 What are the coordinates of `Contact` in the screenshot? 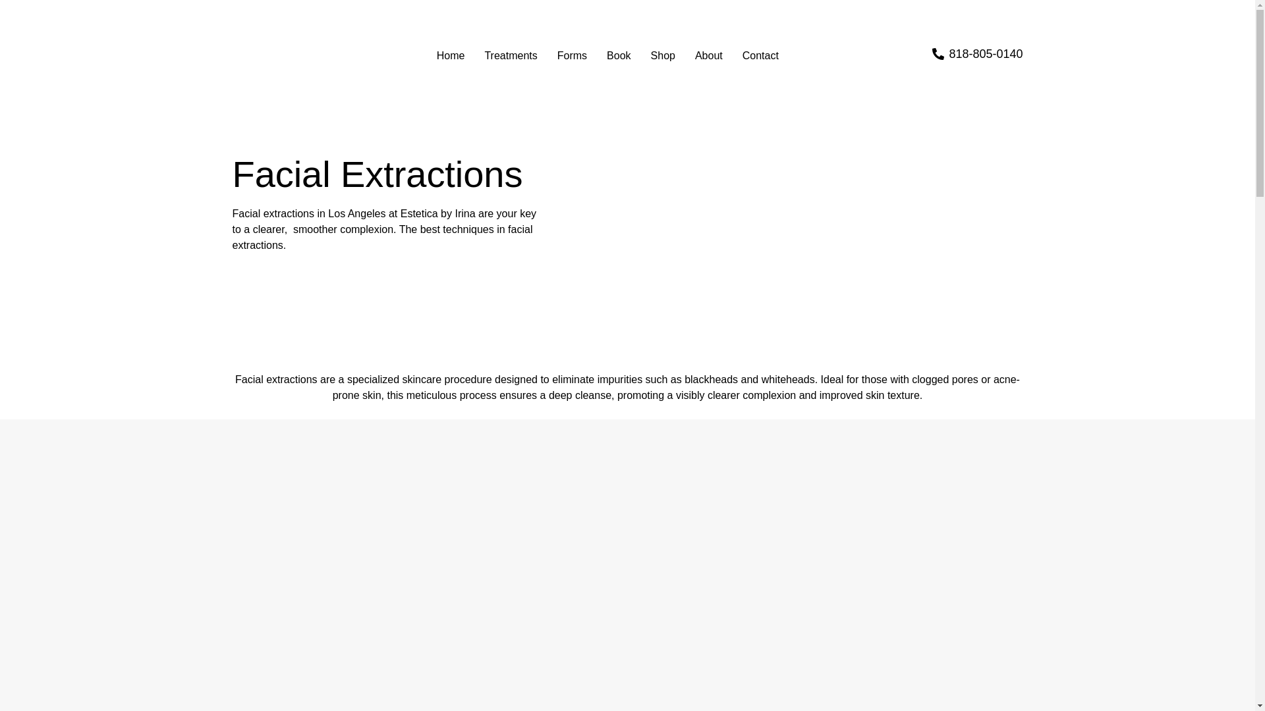 It's located at (760, 55).